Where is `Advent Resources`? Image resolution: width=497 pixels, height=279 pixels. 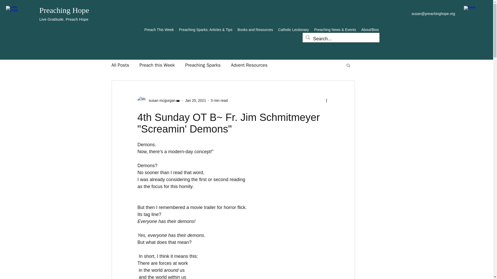
Advent Resources is located at coordinates (249, 65).